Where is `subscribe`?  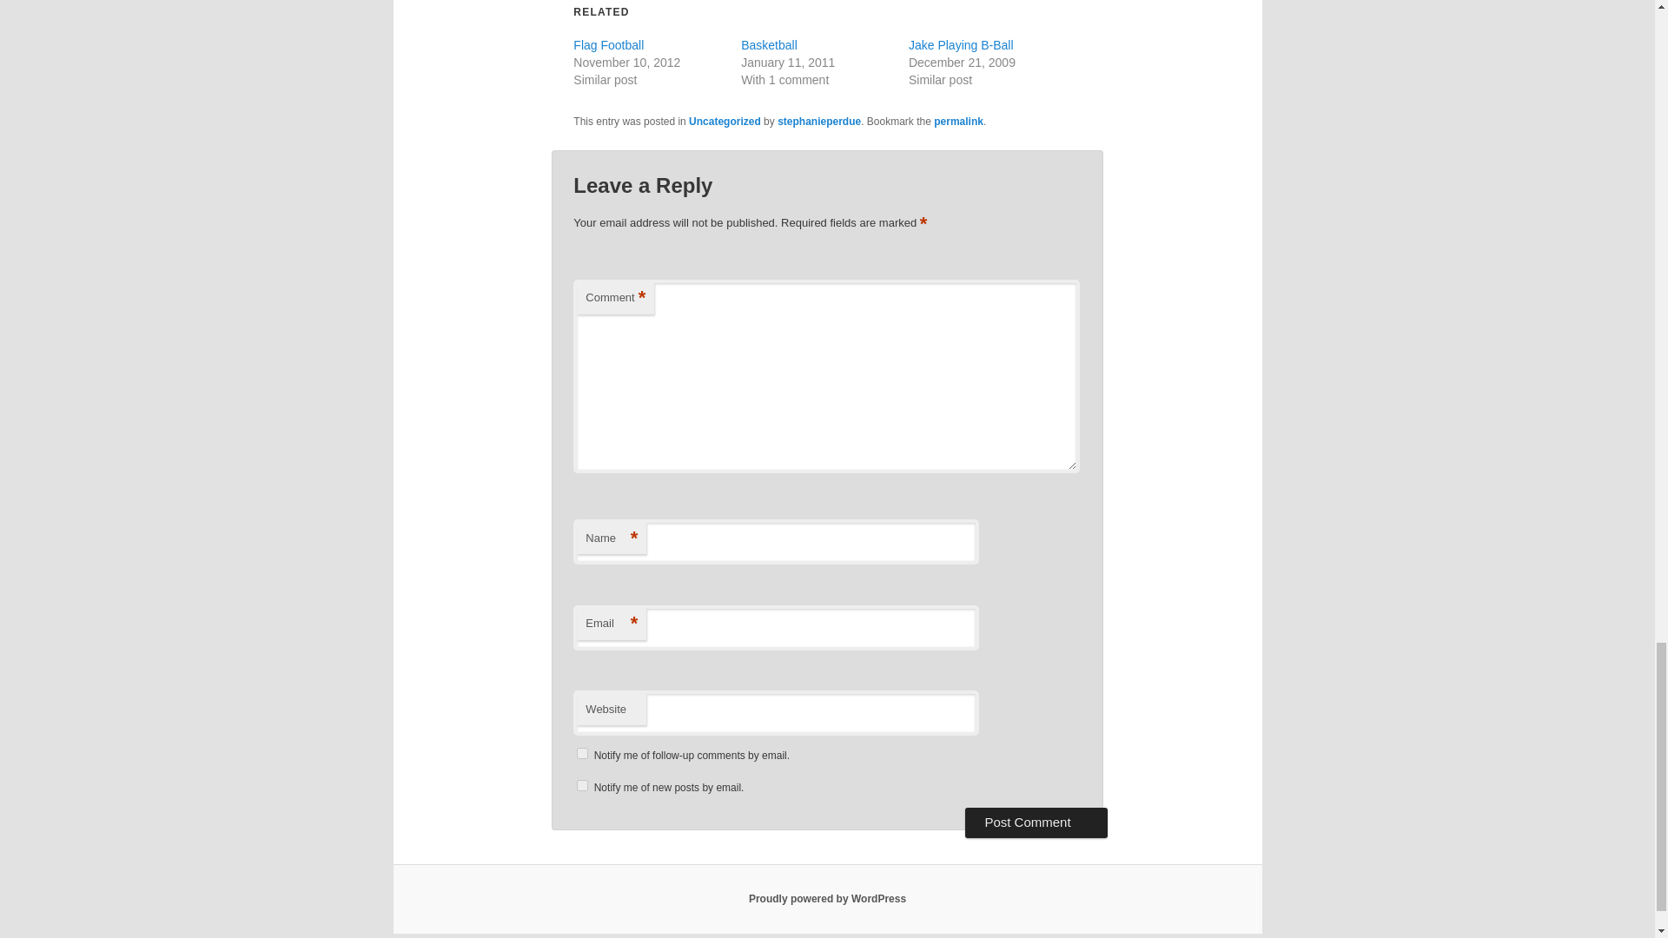 subscribe is located at coordinates (582, 752).